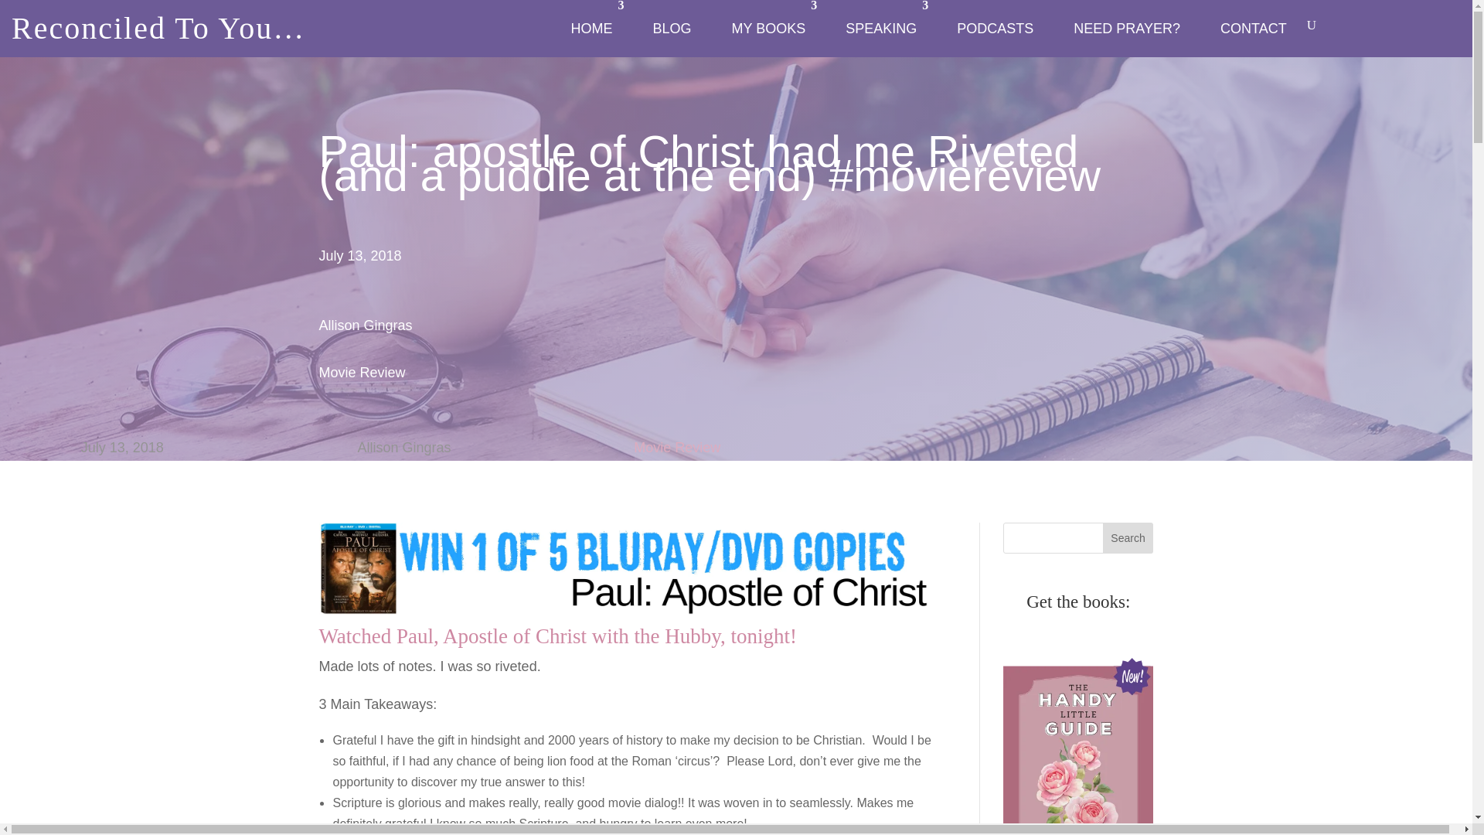 The image size is (1484, 835). Describe the element at coordinates (671, 29) in the screenshot. I see `BLOG` at that location.